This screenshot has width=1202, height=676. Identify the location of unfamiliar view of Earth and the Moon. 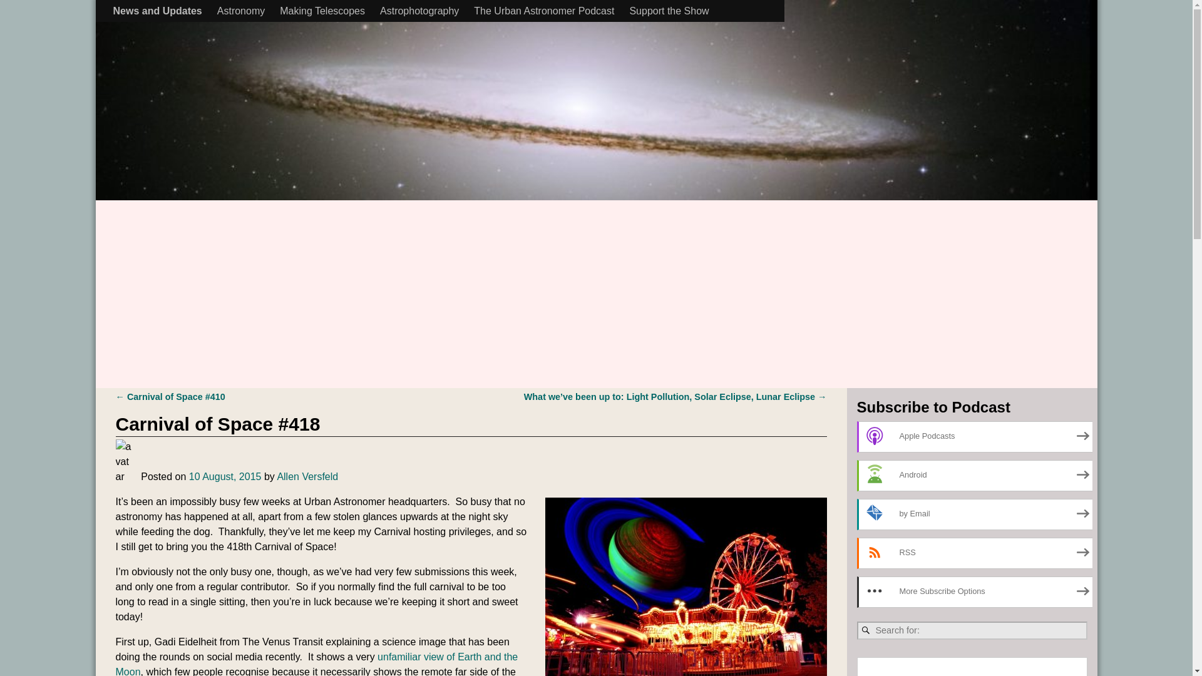
(317, 663).